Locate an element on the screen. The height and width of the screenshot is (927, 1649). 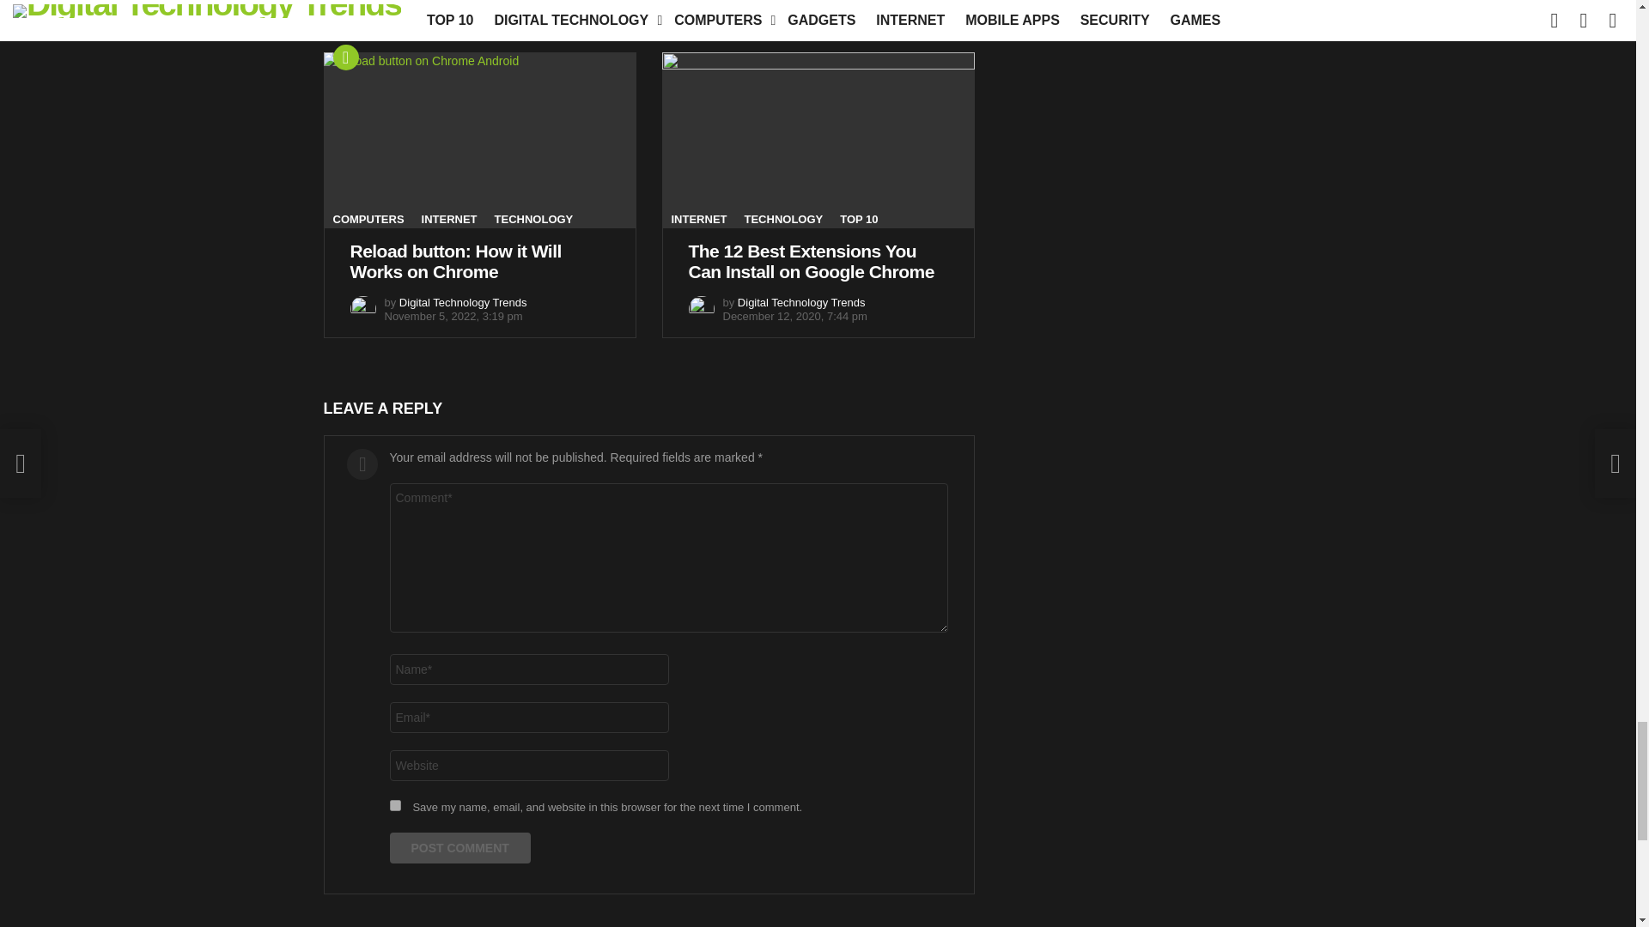
The 12 Best Extensions You Can Install on Google Chrome is located at coordinates (818, 139).